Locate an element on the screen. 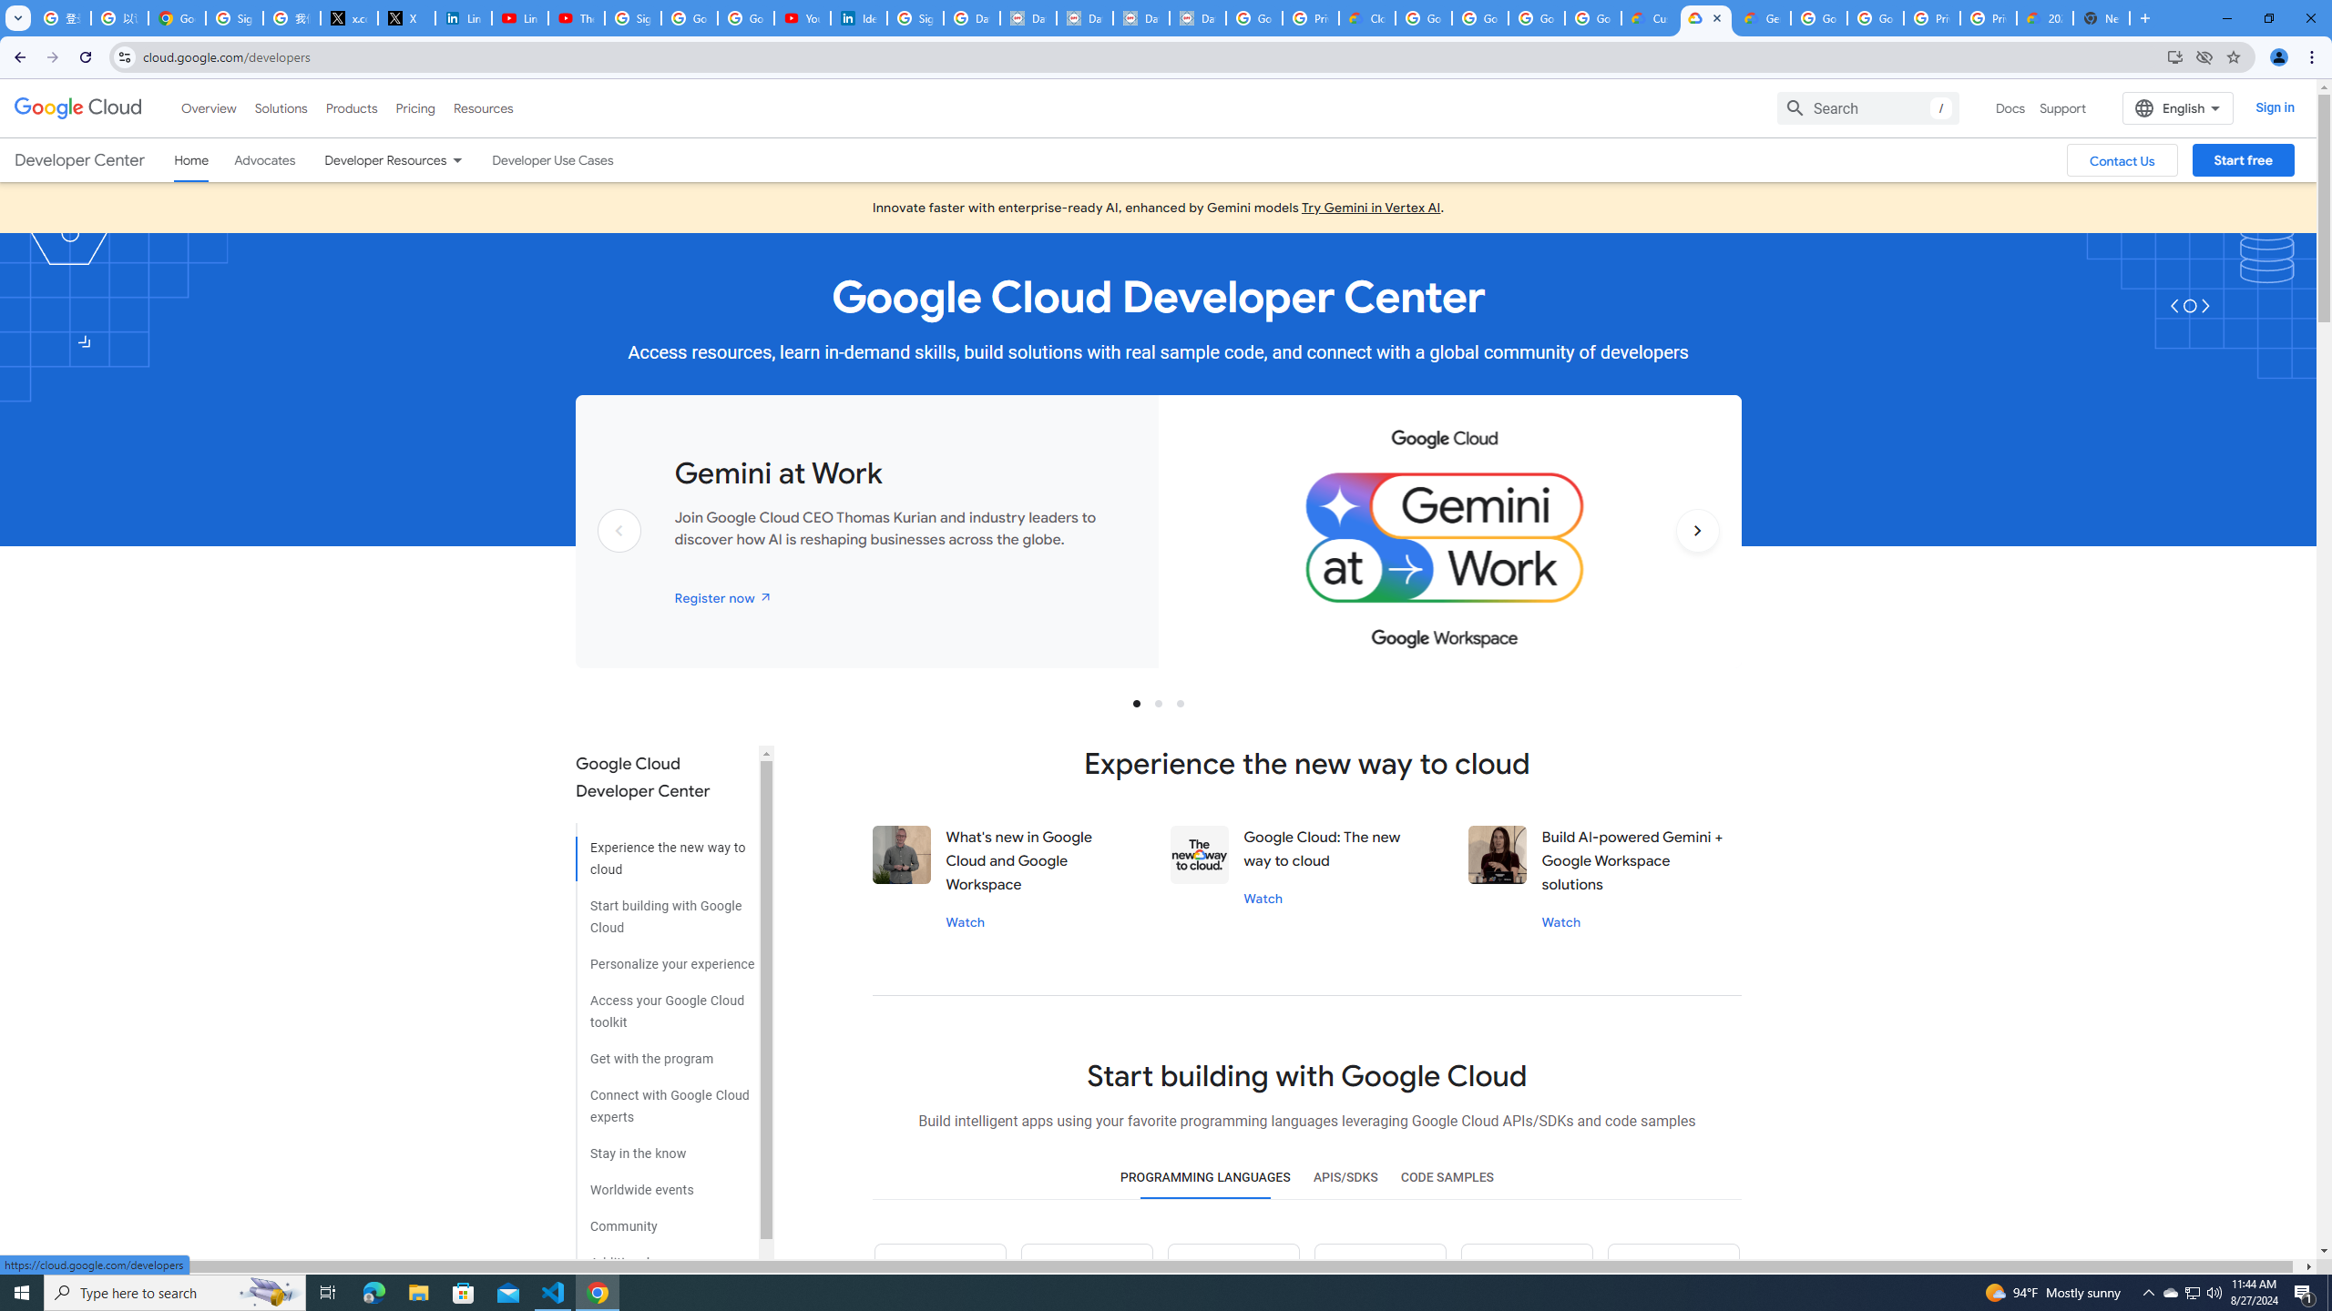 The height and width of the screenshot is (1311, 2332). Python icon is located at coordinates (940, 1277).